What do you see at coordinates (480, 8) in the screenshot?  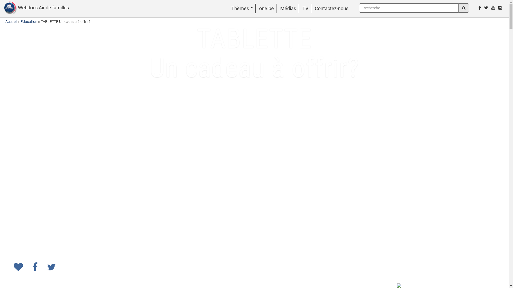 I see `Facebook de l'ONE` at bounding box center [480, 8].